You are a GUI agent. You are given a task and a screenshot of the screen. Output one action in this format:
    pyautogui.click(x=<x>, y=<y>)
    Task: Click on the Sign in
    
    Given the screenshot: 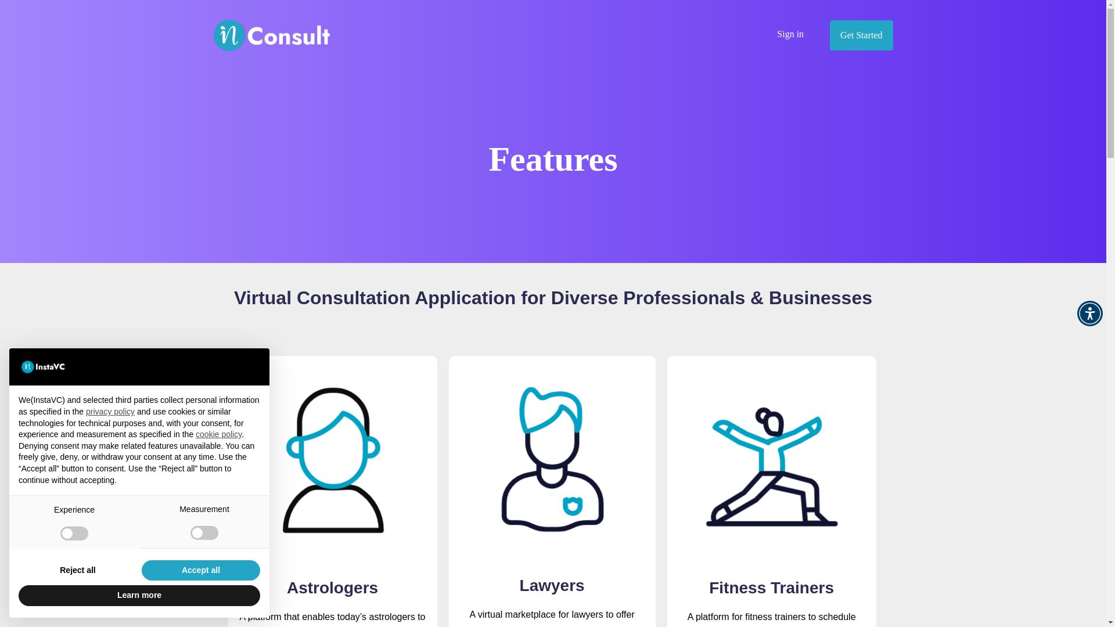 What is the action you would take?
    pyautogui.click(x=790, y=34)
    